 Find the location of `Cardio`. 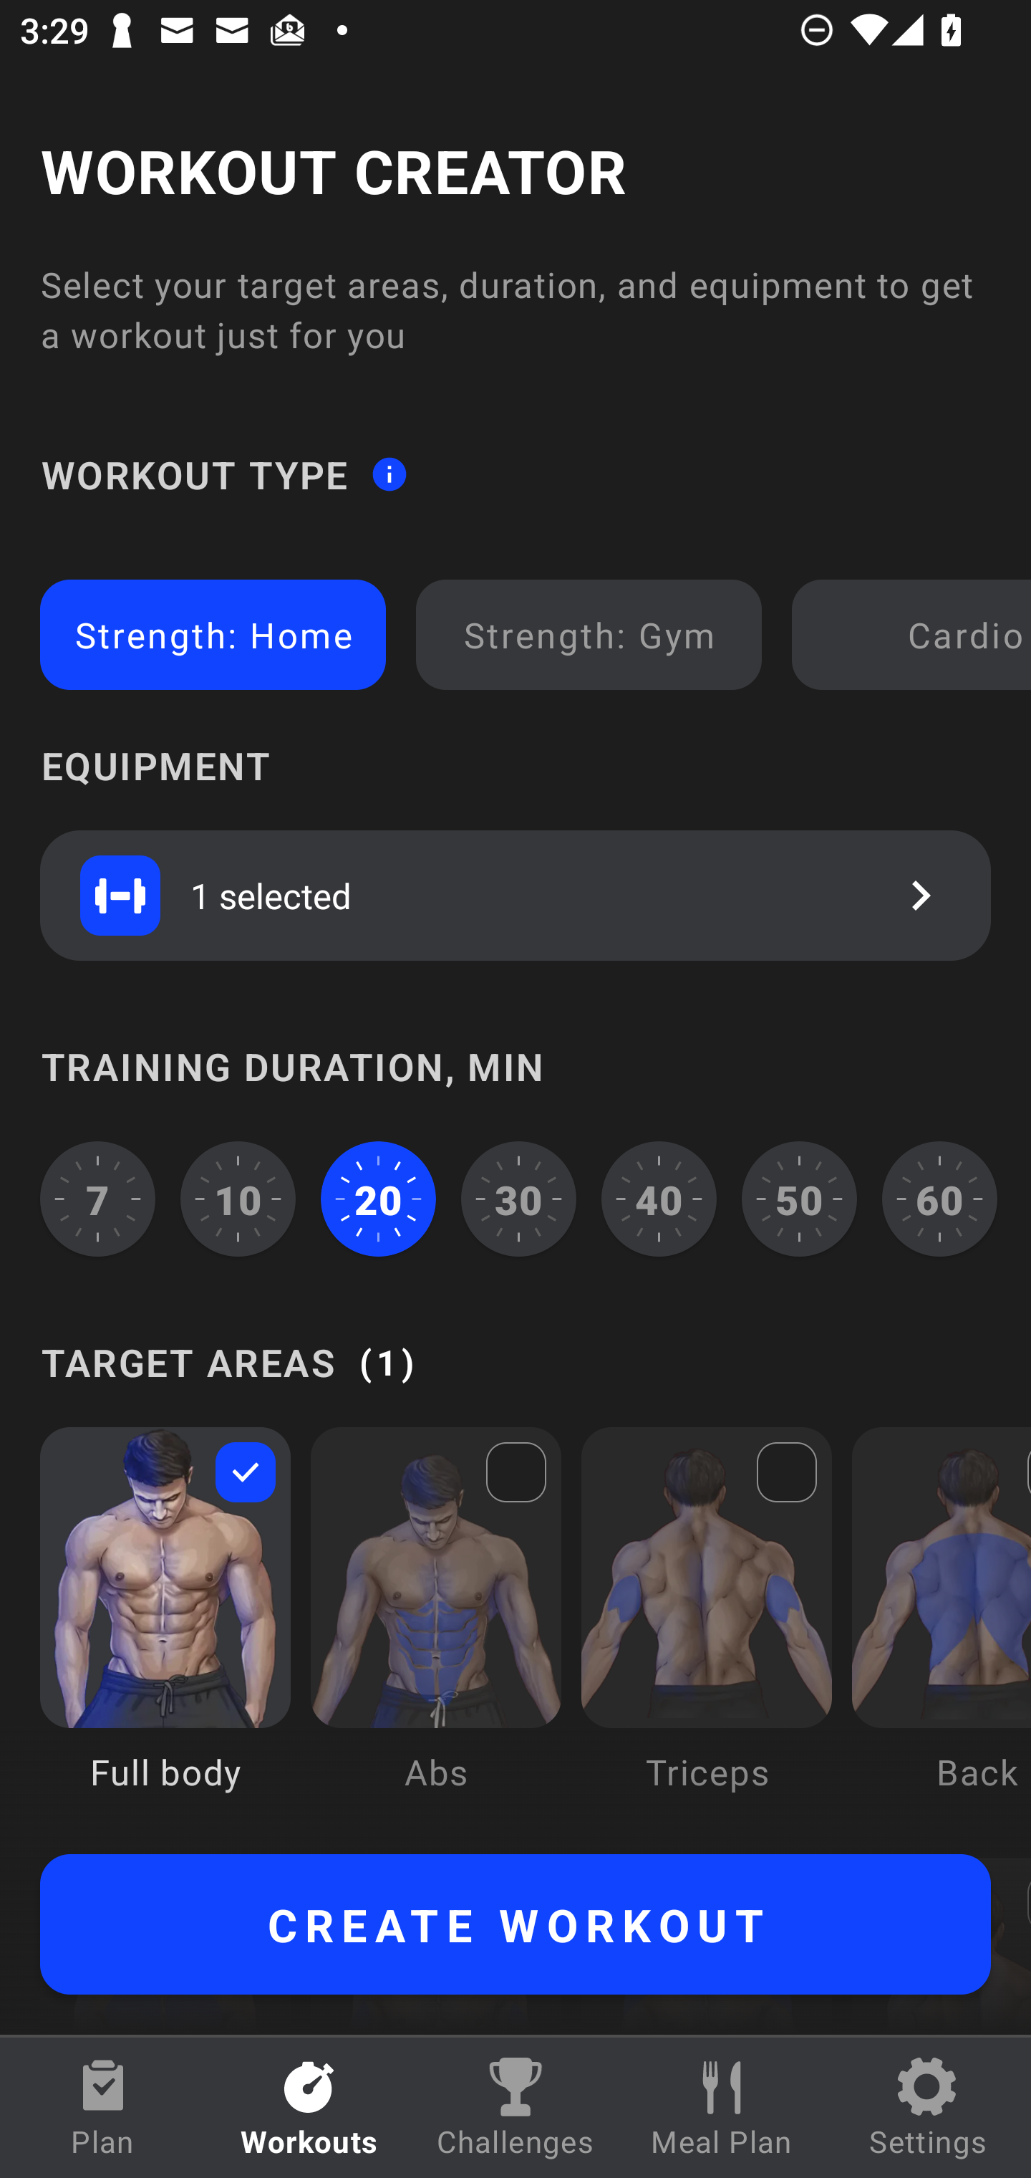

Cardio is located at coordinates (916, 635).